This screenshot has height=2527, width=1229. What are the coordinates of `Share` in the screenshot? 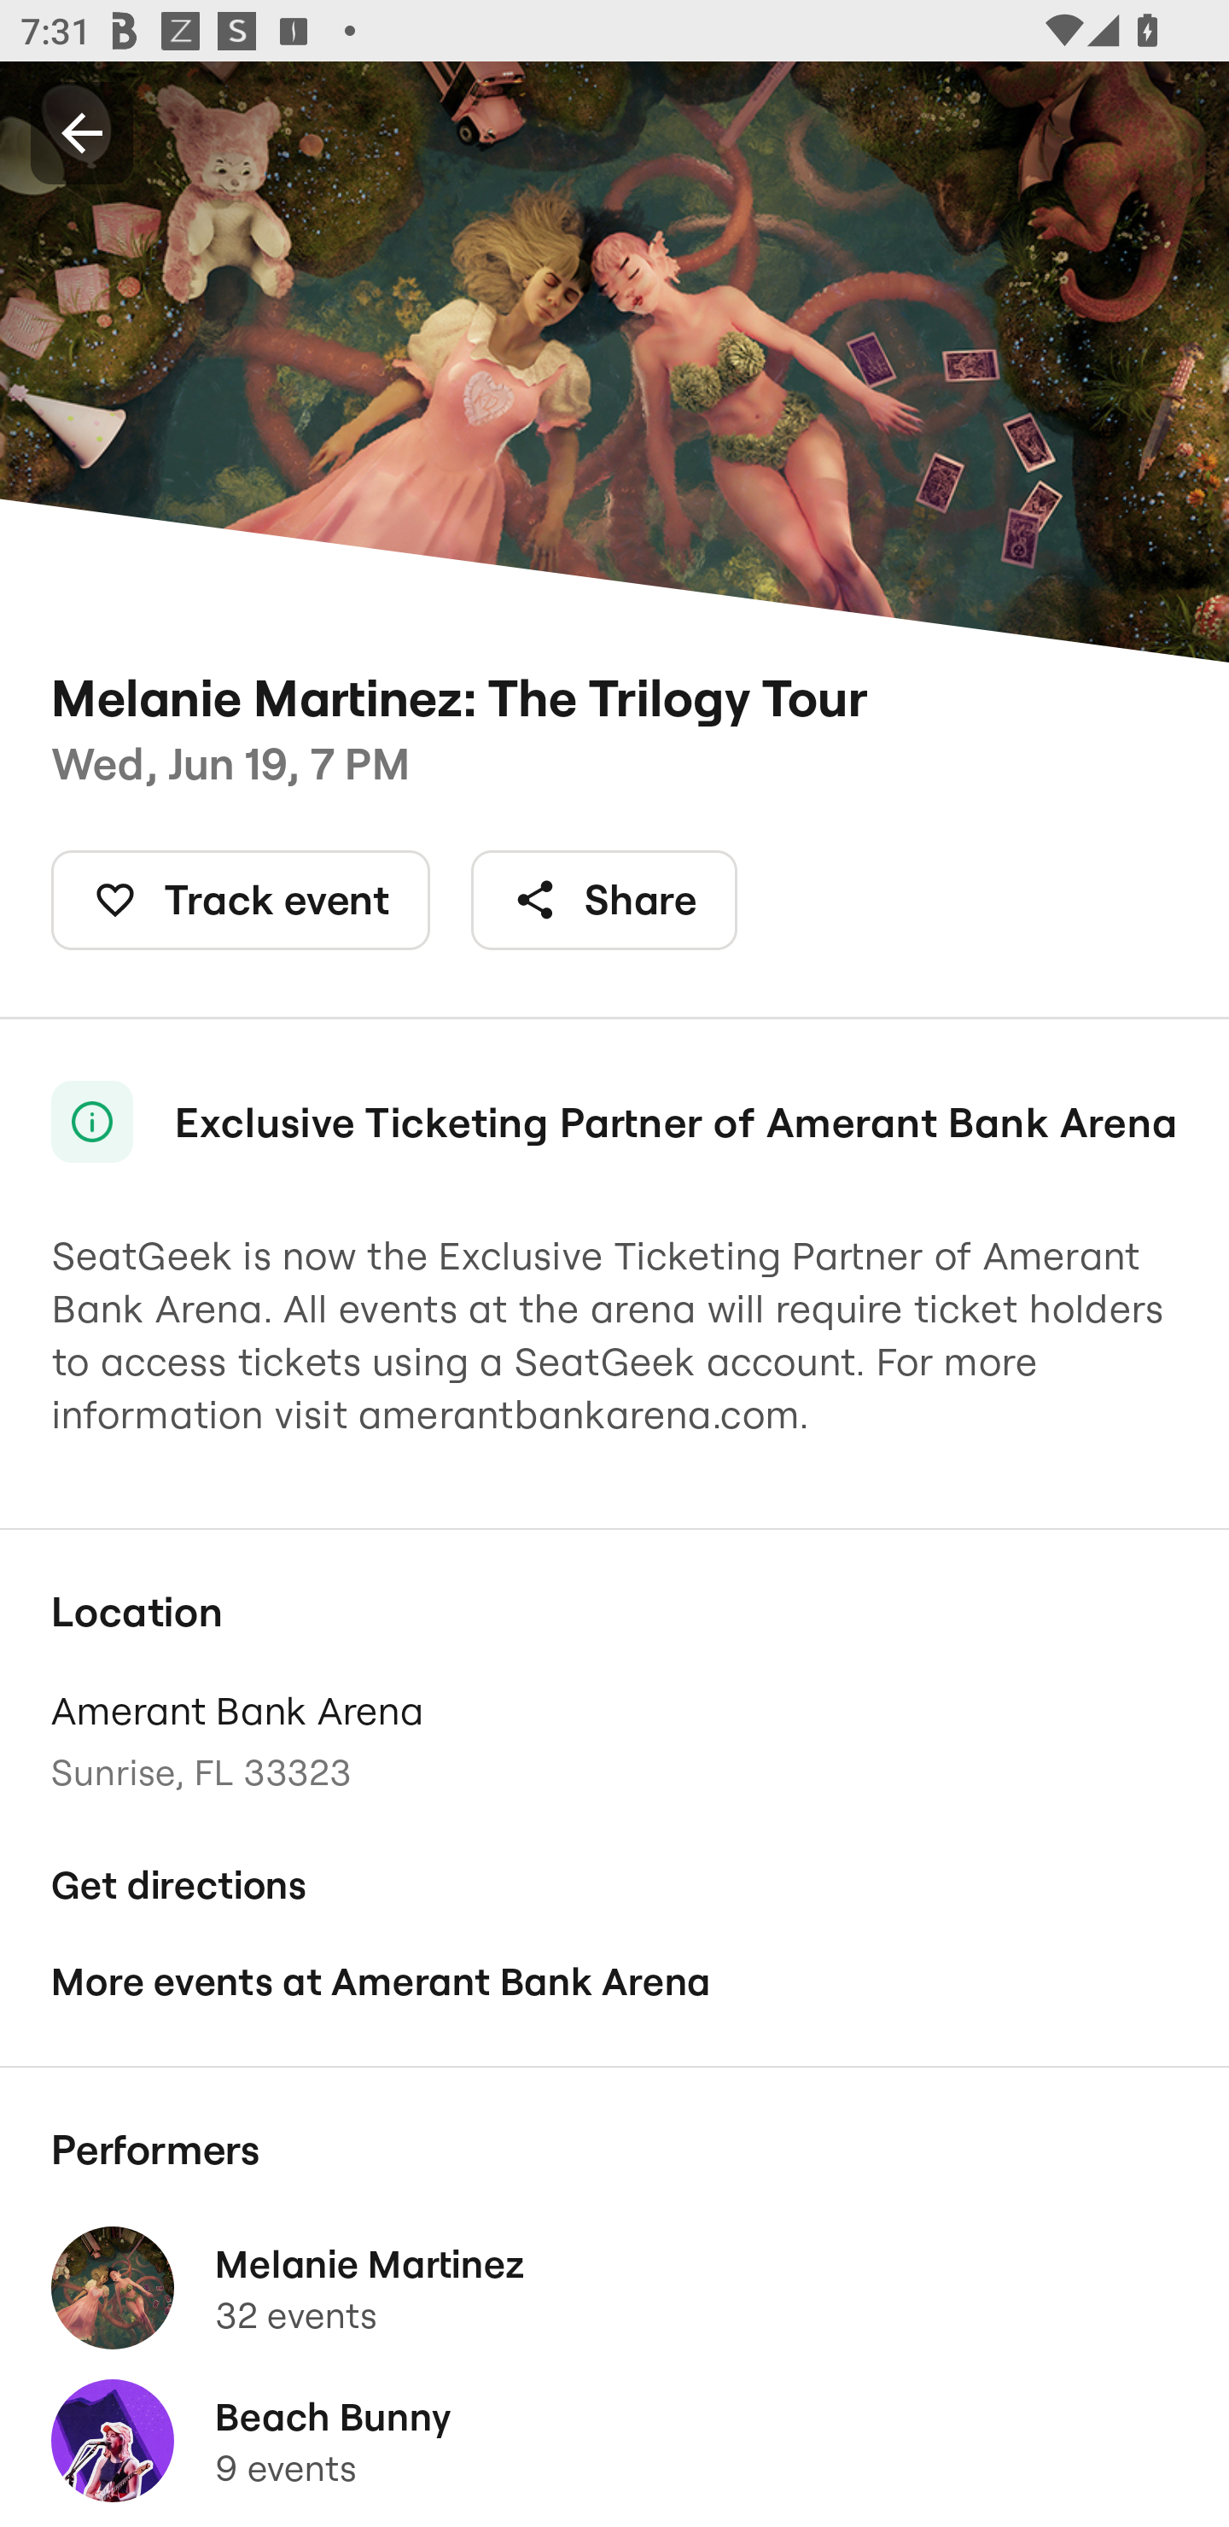 It's located at (604, 899).